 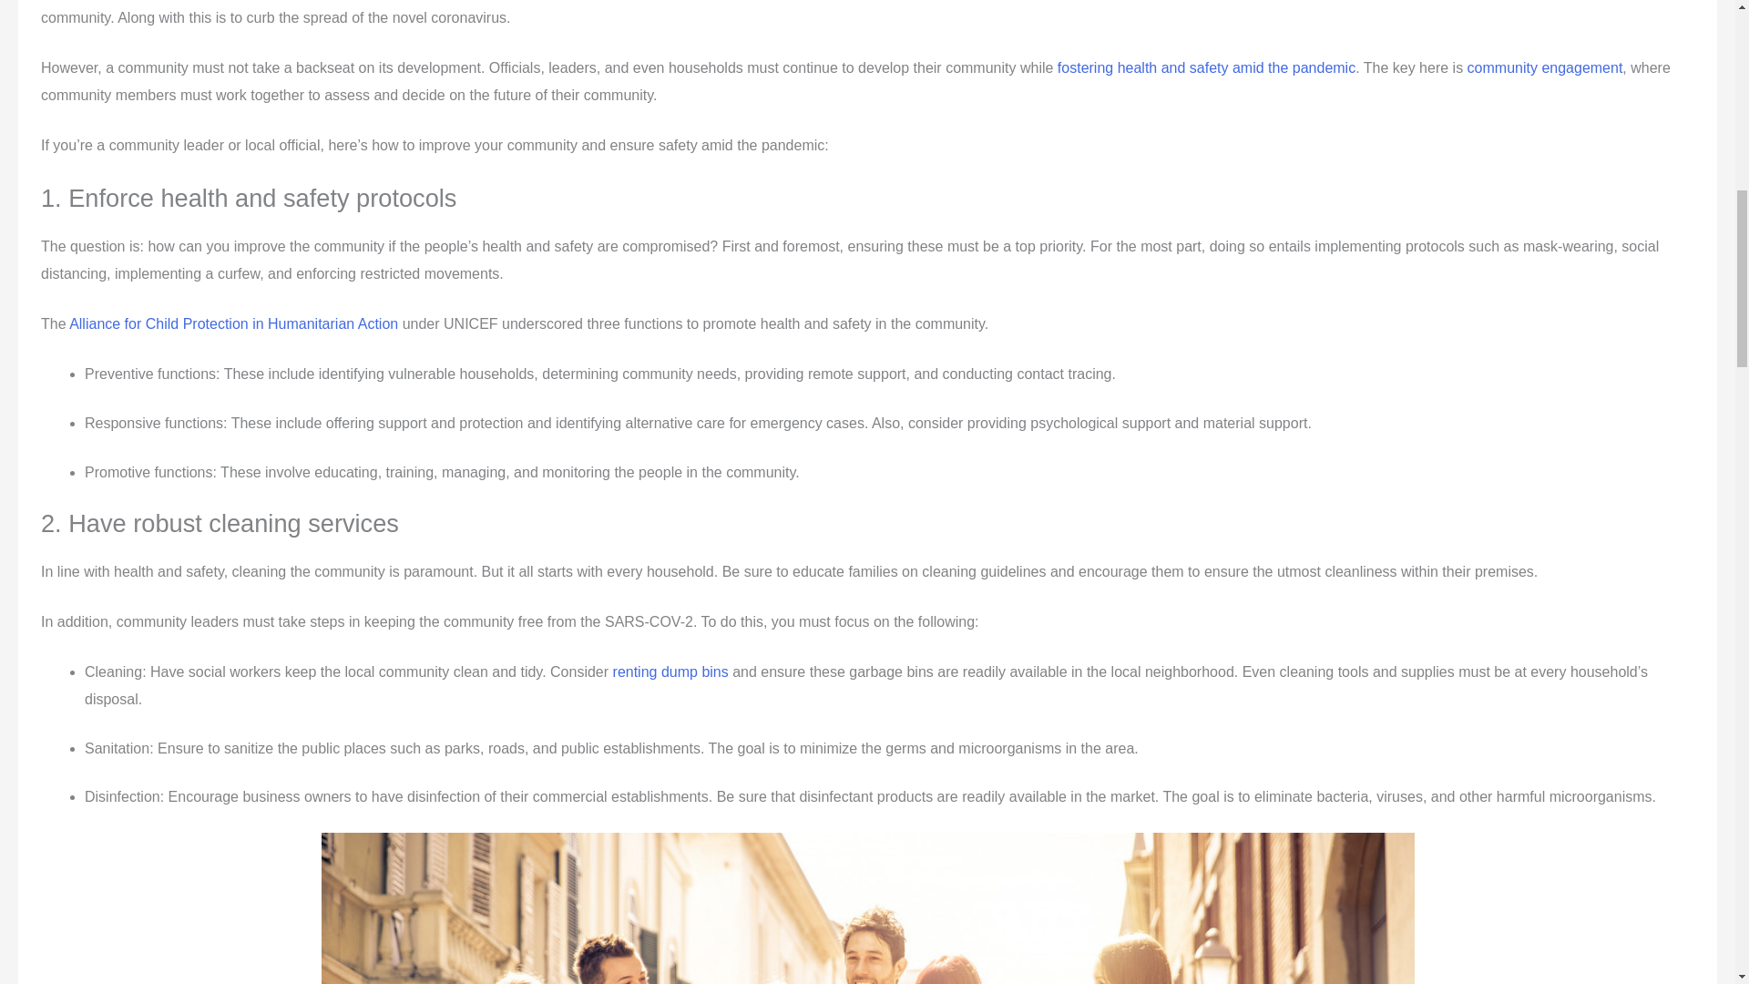 What do you see at coordinates (1206, 67) in the screenshot?
I see `fostering health and safety amid the pandemic` at bounding box center [1206, 67].